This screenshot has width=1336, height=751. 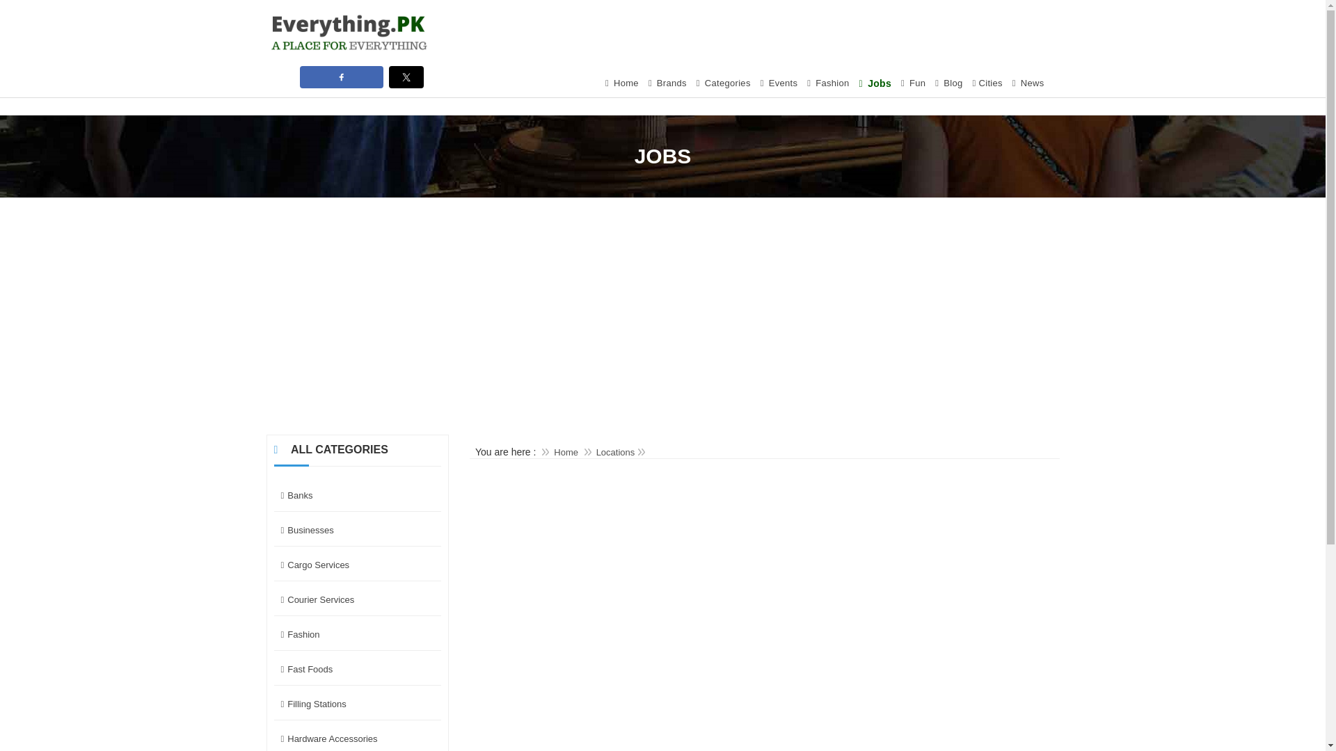 What do you see at coordinates (913, 83) in the screenshot?
I see `Fun` at bounding box center [913, 83].